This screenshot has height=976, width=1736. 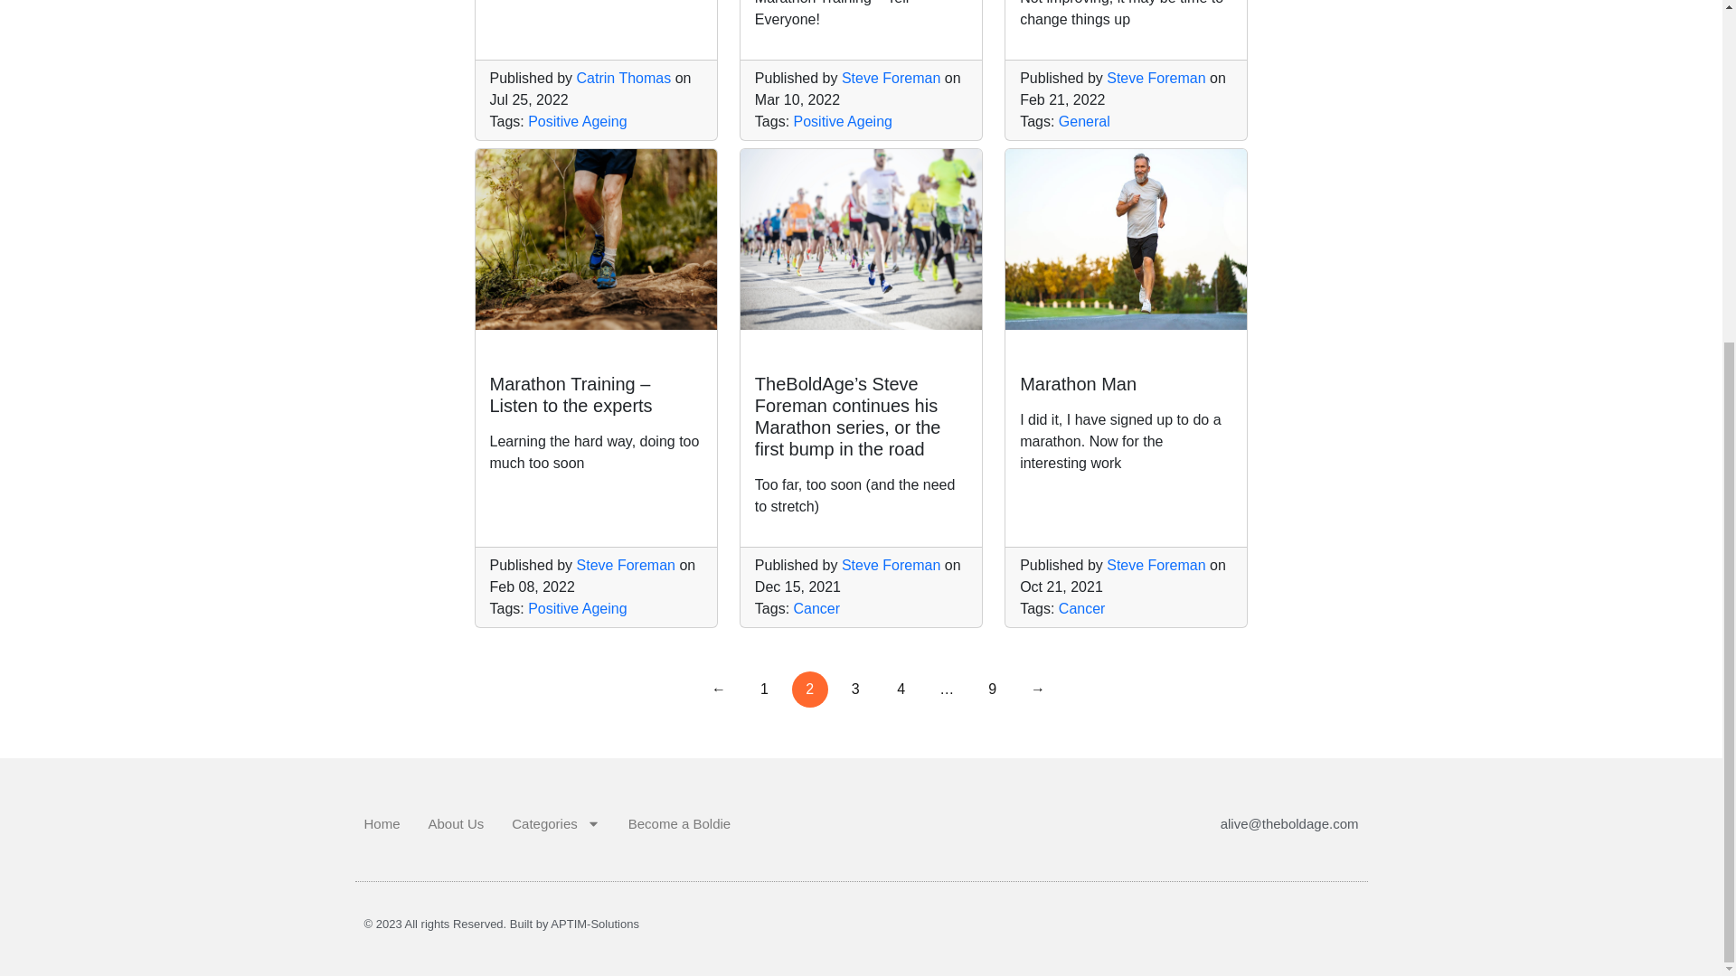 What do you see at coordinates (680, 824) in the screenshot?
I see `Become a Boldie` at bounding box center [680, 824].